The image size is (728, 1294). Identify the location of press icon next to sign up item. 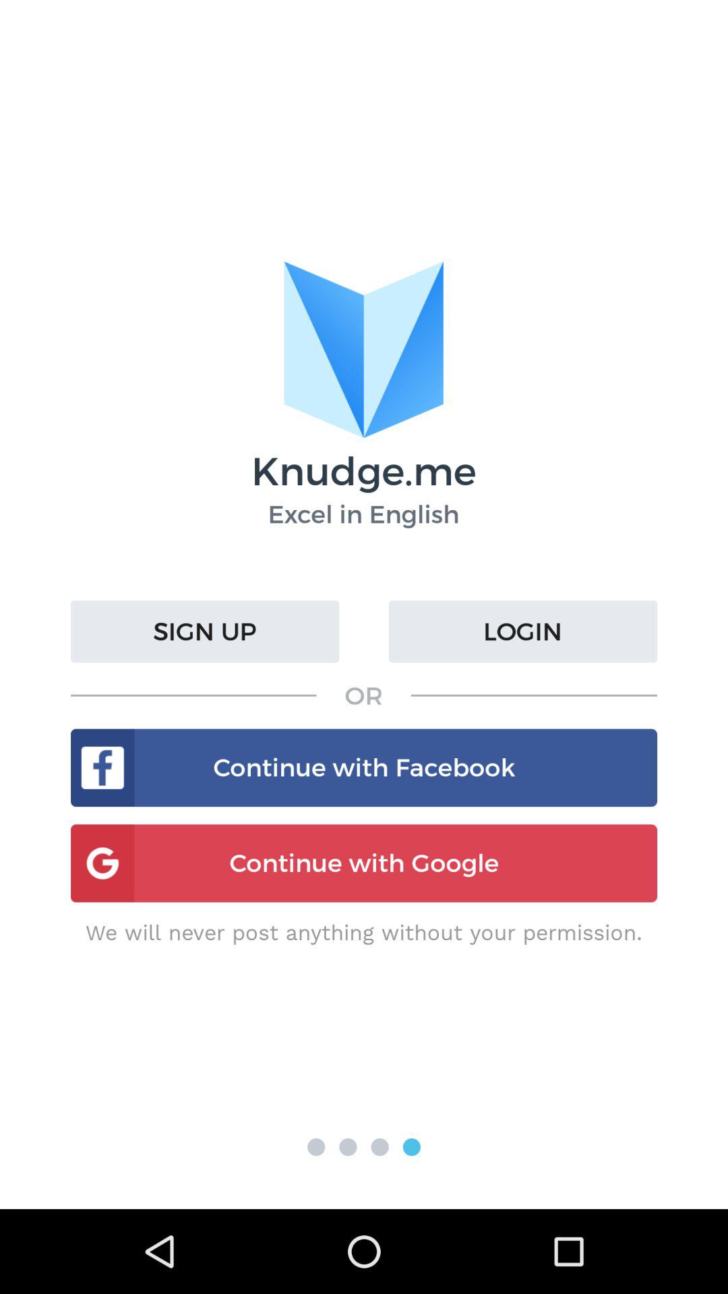
(523, 631).